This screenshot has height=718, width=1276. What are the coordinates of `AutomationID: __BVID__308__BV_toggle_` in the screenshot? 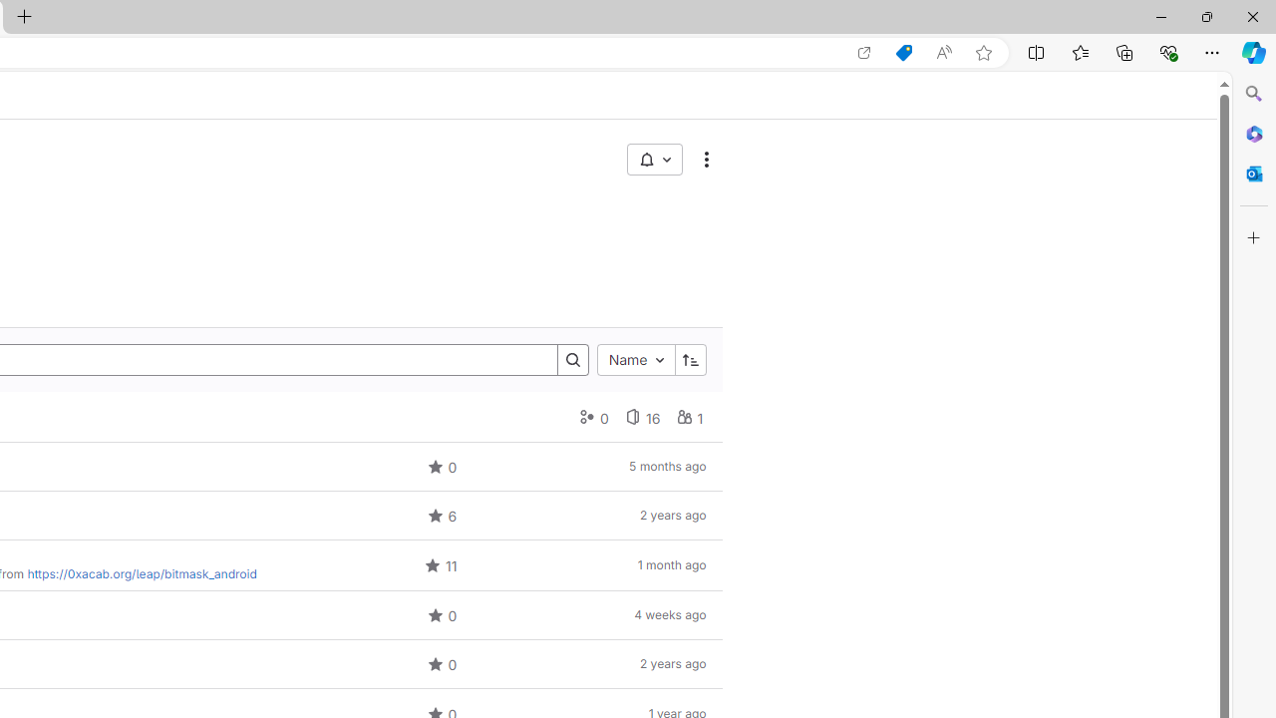 It's located at (654, 160).